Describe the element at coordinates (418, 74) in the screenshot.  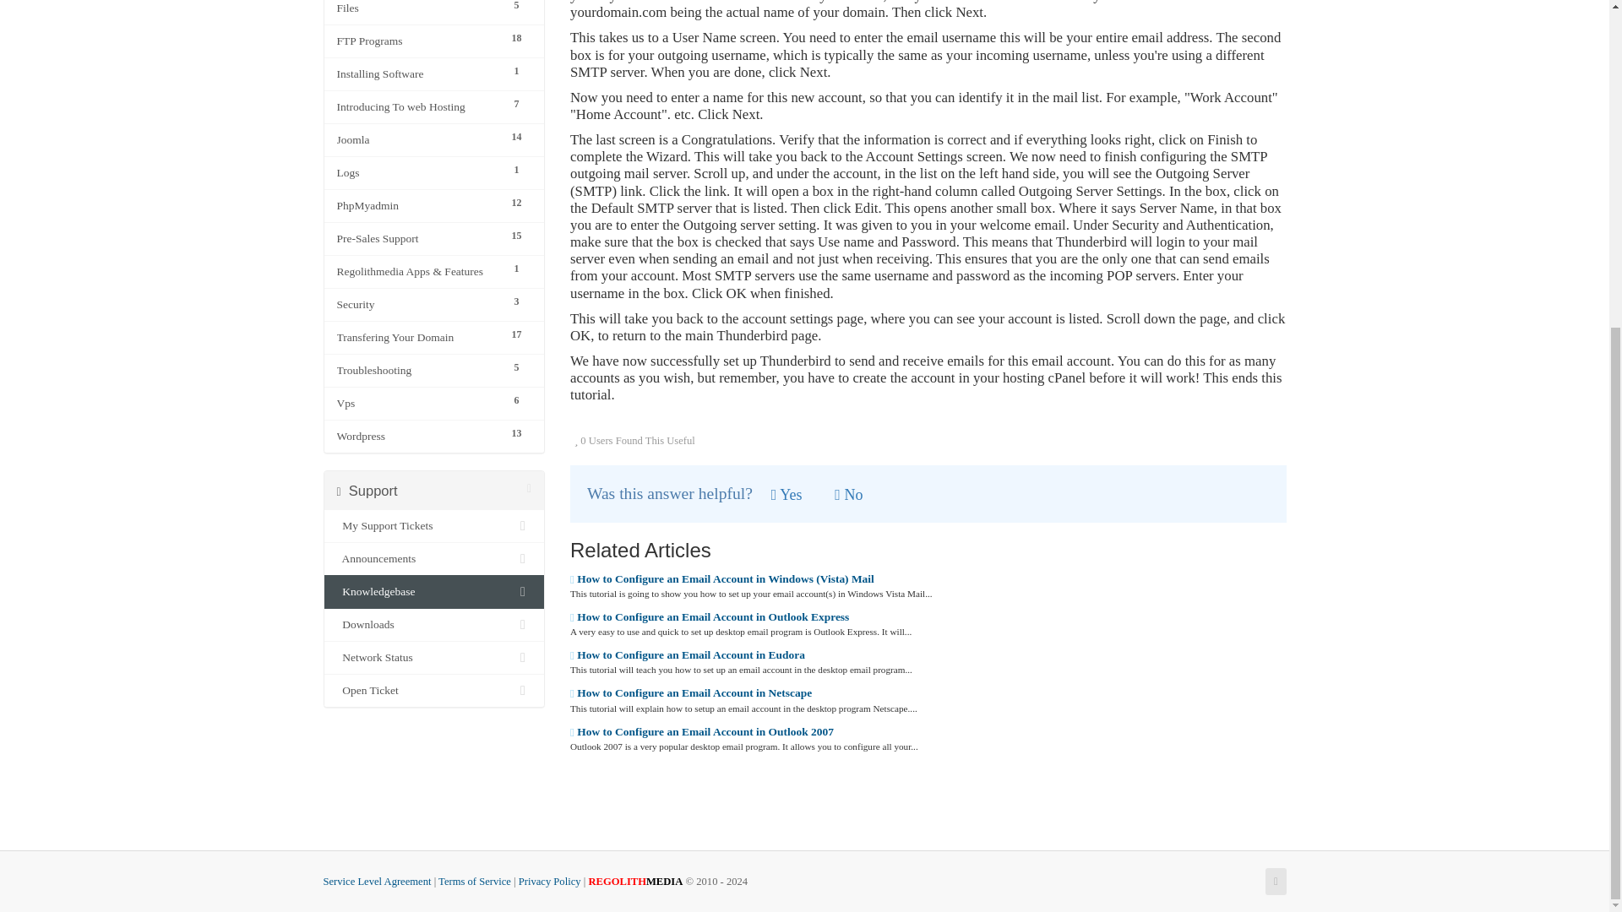
I see `Installing Software` at that location.